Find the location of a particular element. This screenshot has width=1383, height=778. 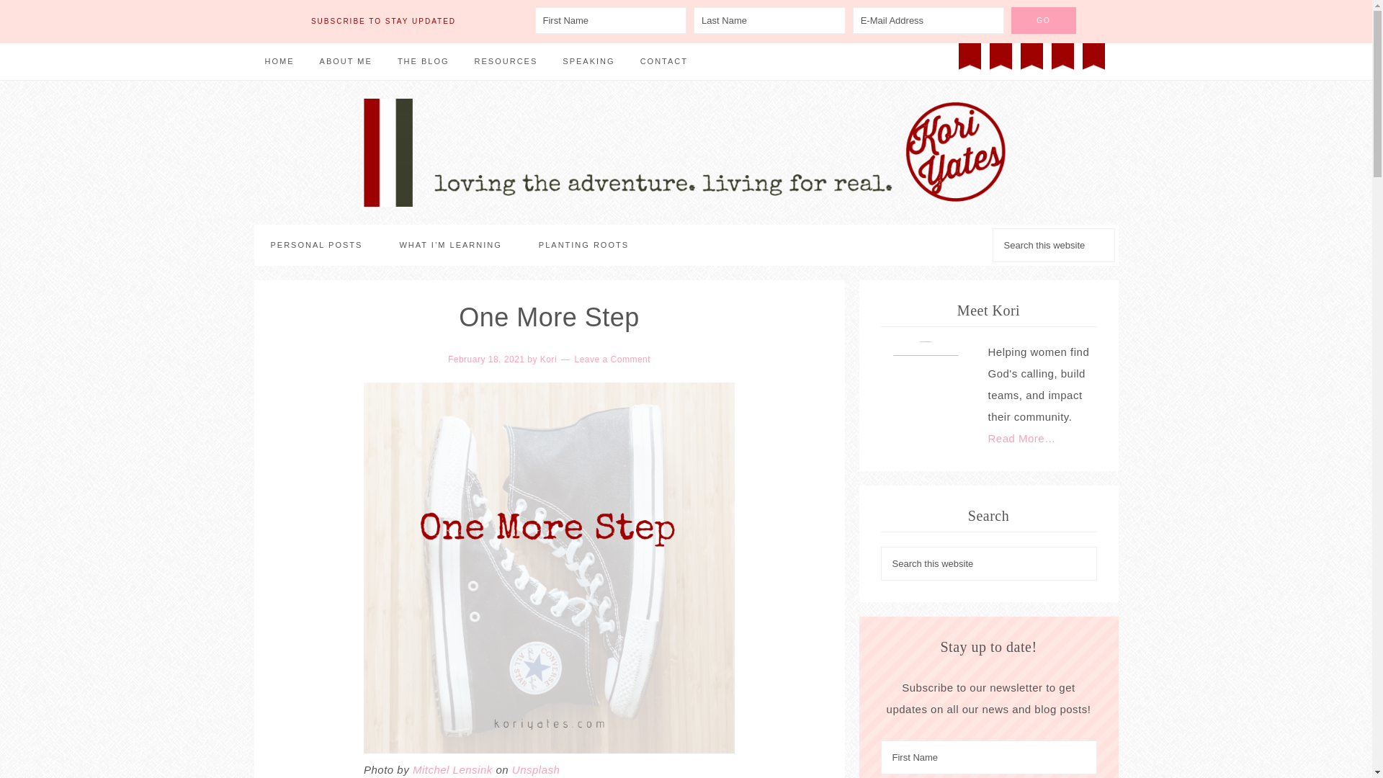

Kori is located at coordinates (549, 359).